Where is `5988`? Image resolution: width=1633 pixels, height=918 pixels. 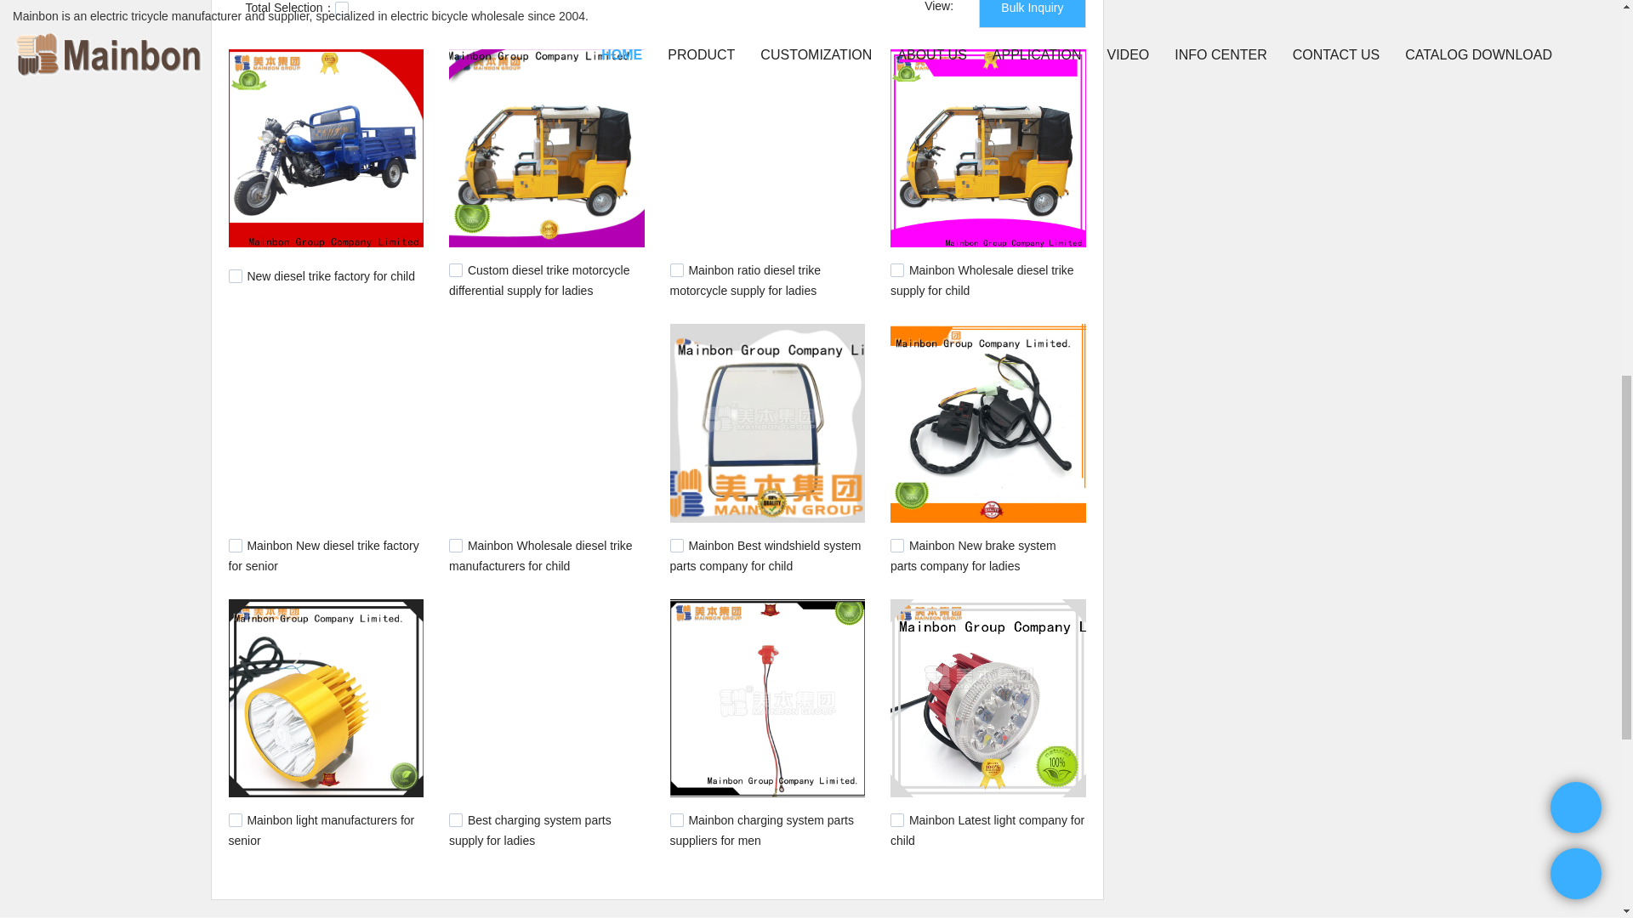
5988 is located at coordinates (896, 270).